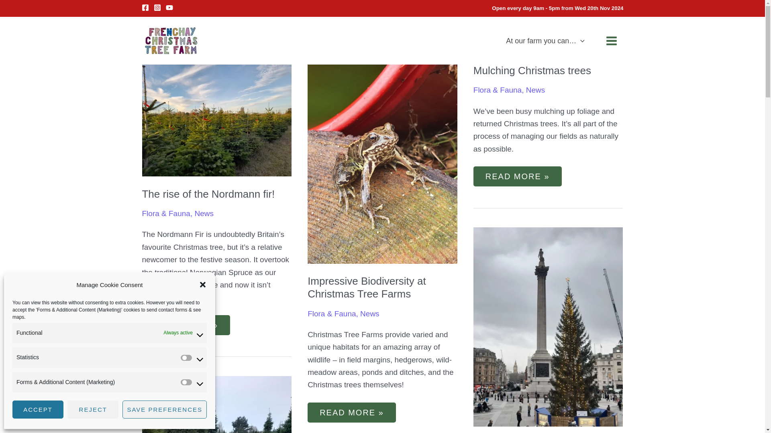 This screenshot has width=771, height=433. I want to click on News, so click(204, 213).